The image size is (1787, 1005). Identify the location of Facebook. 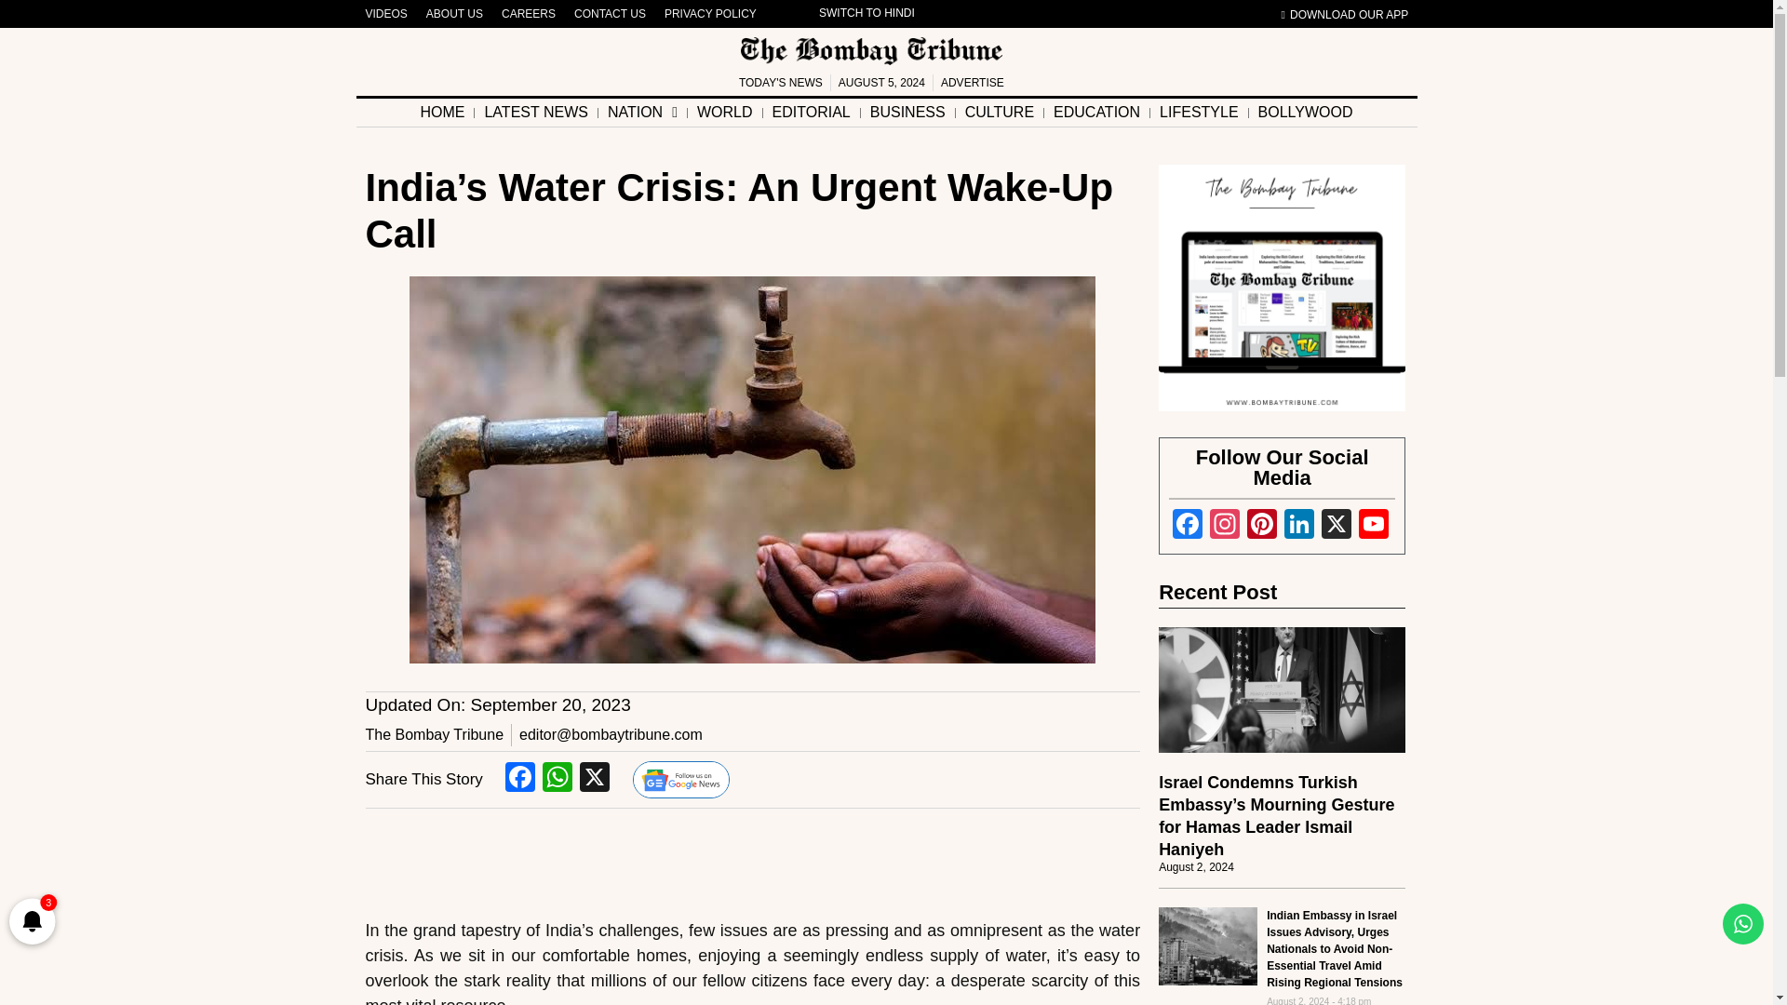
(520, 779).